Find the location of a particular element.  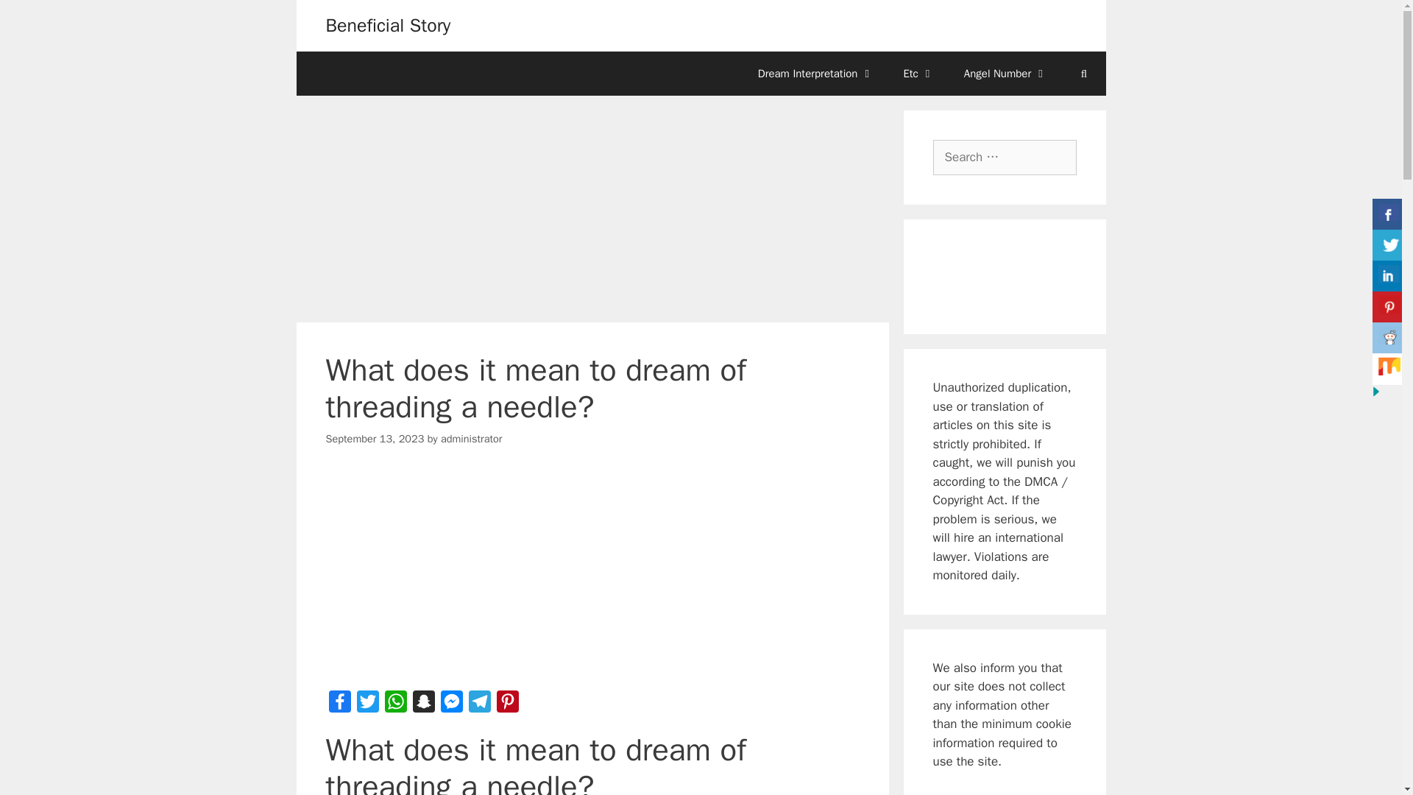

Facebook is located at coordinates (339, 705).